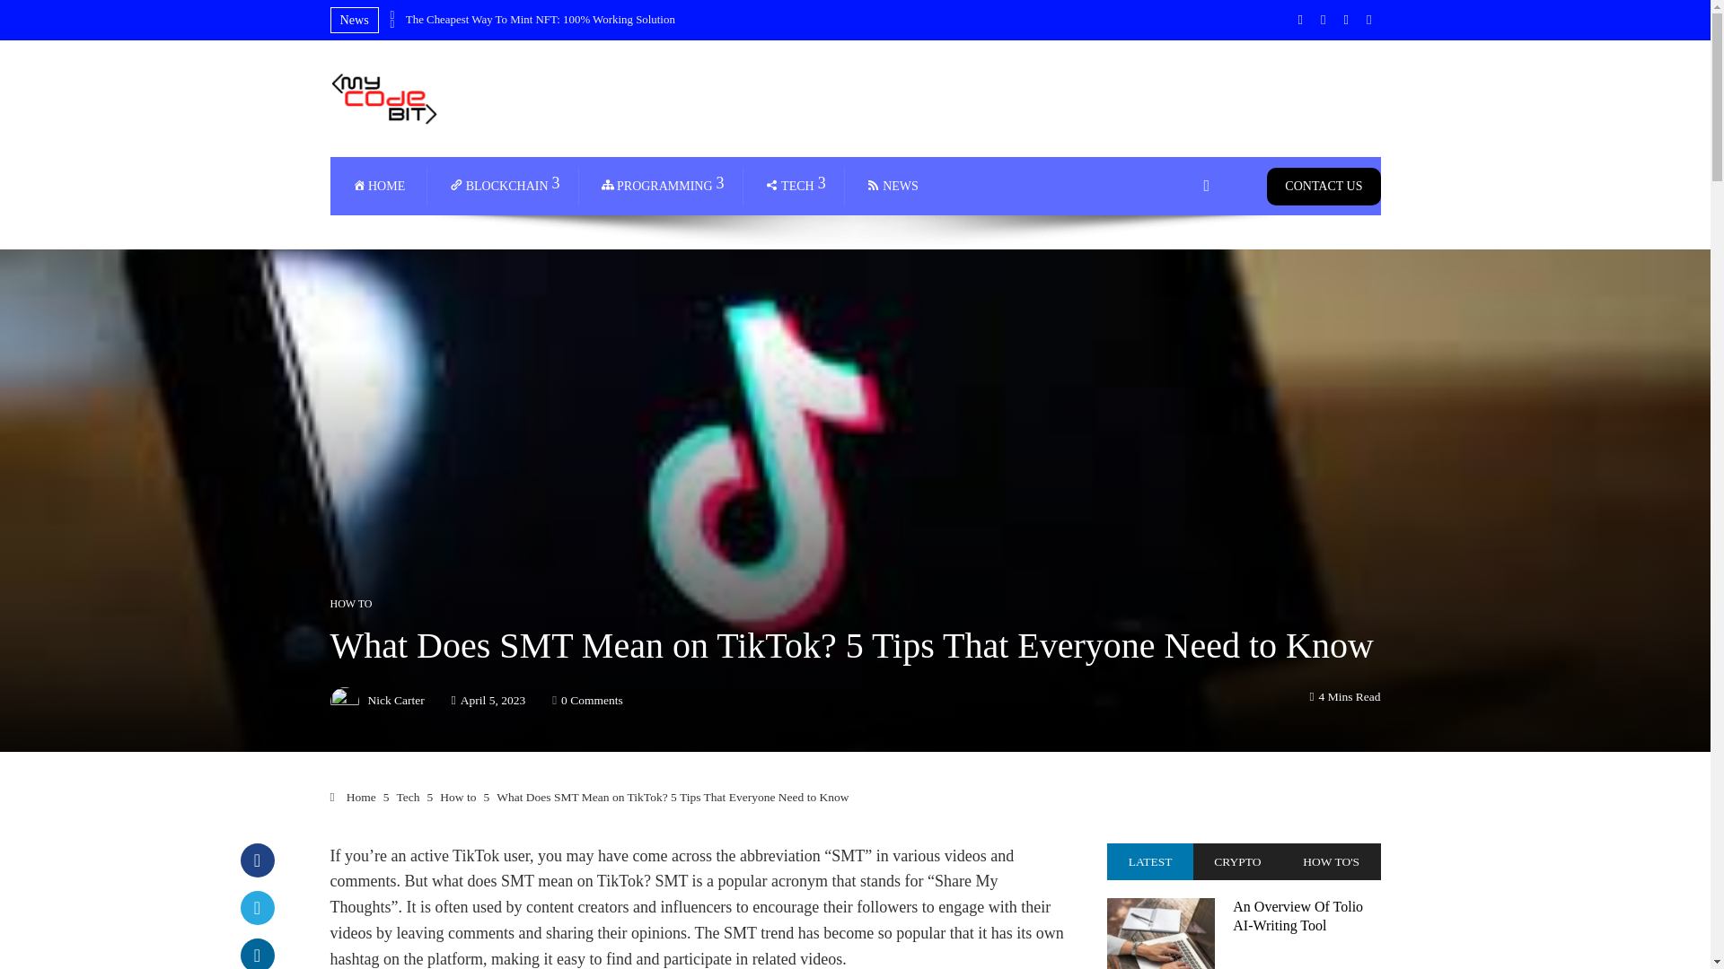 Image resolution: width=1724 pixels, height=969 pixels. I want to click on CONTACT US, so click(1324, 185).